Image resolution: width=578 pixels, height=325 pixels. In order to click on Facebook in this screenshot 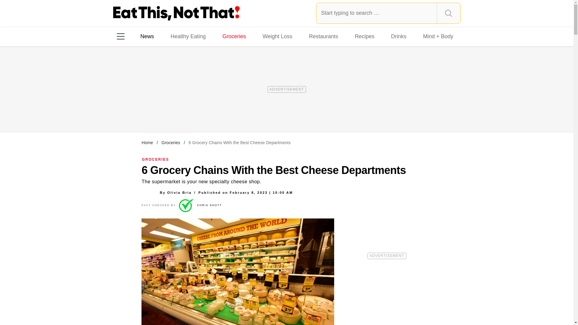, I will do `click(125, 114)`.